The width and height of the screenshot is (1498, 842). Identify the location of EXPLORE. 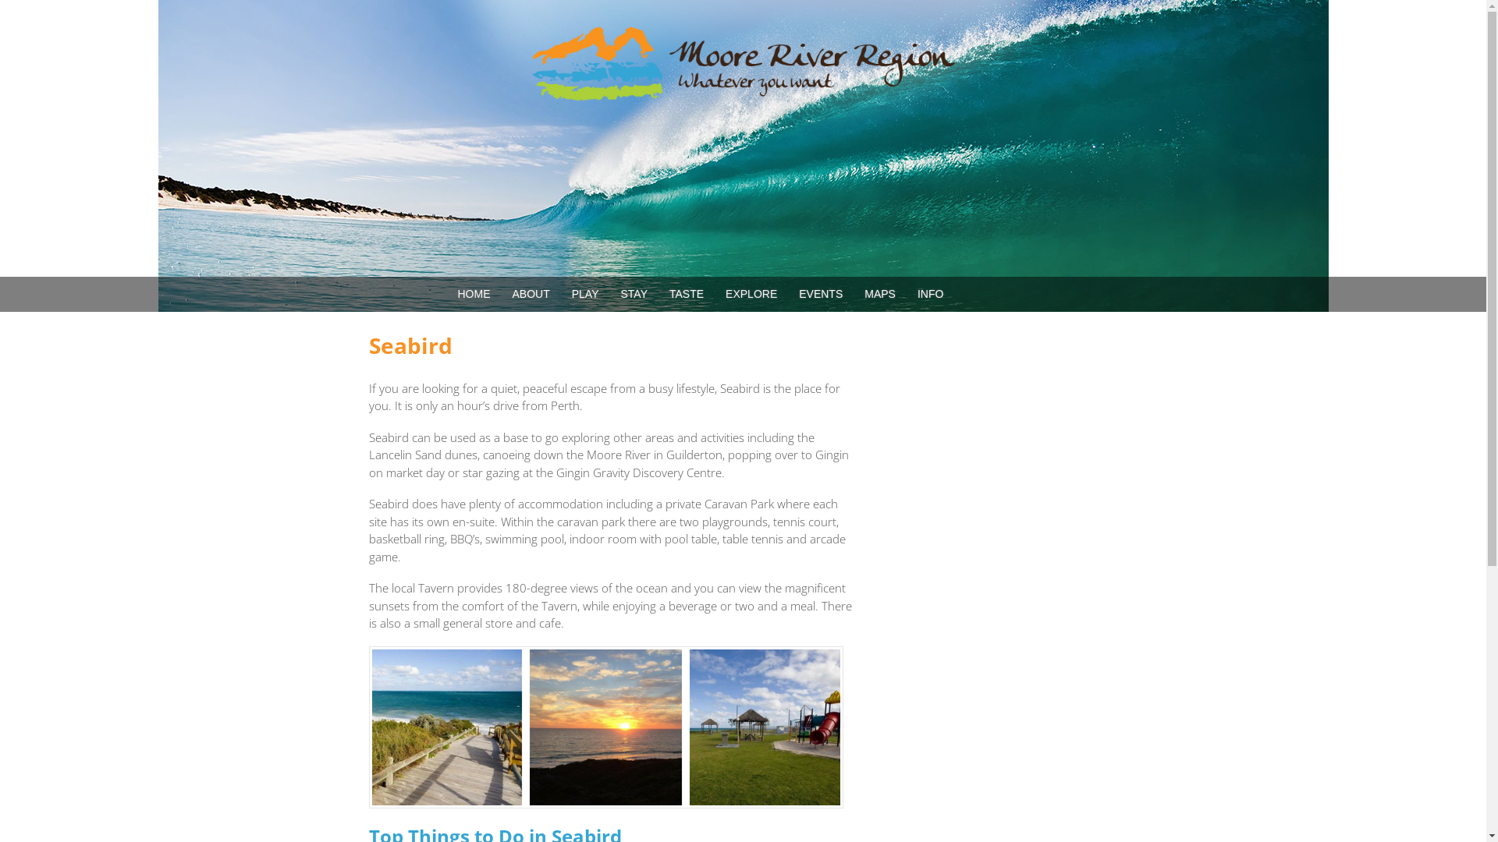
(751, 295).